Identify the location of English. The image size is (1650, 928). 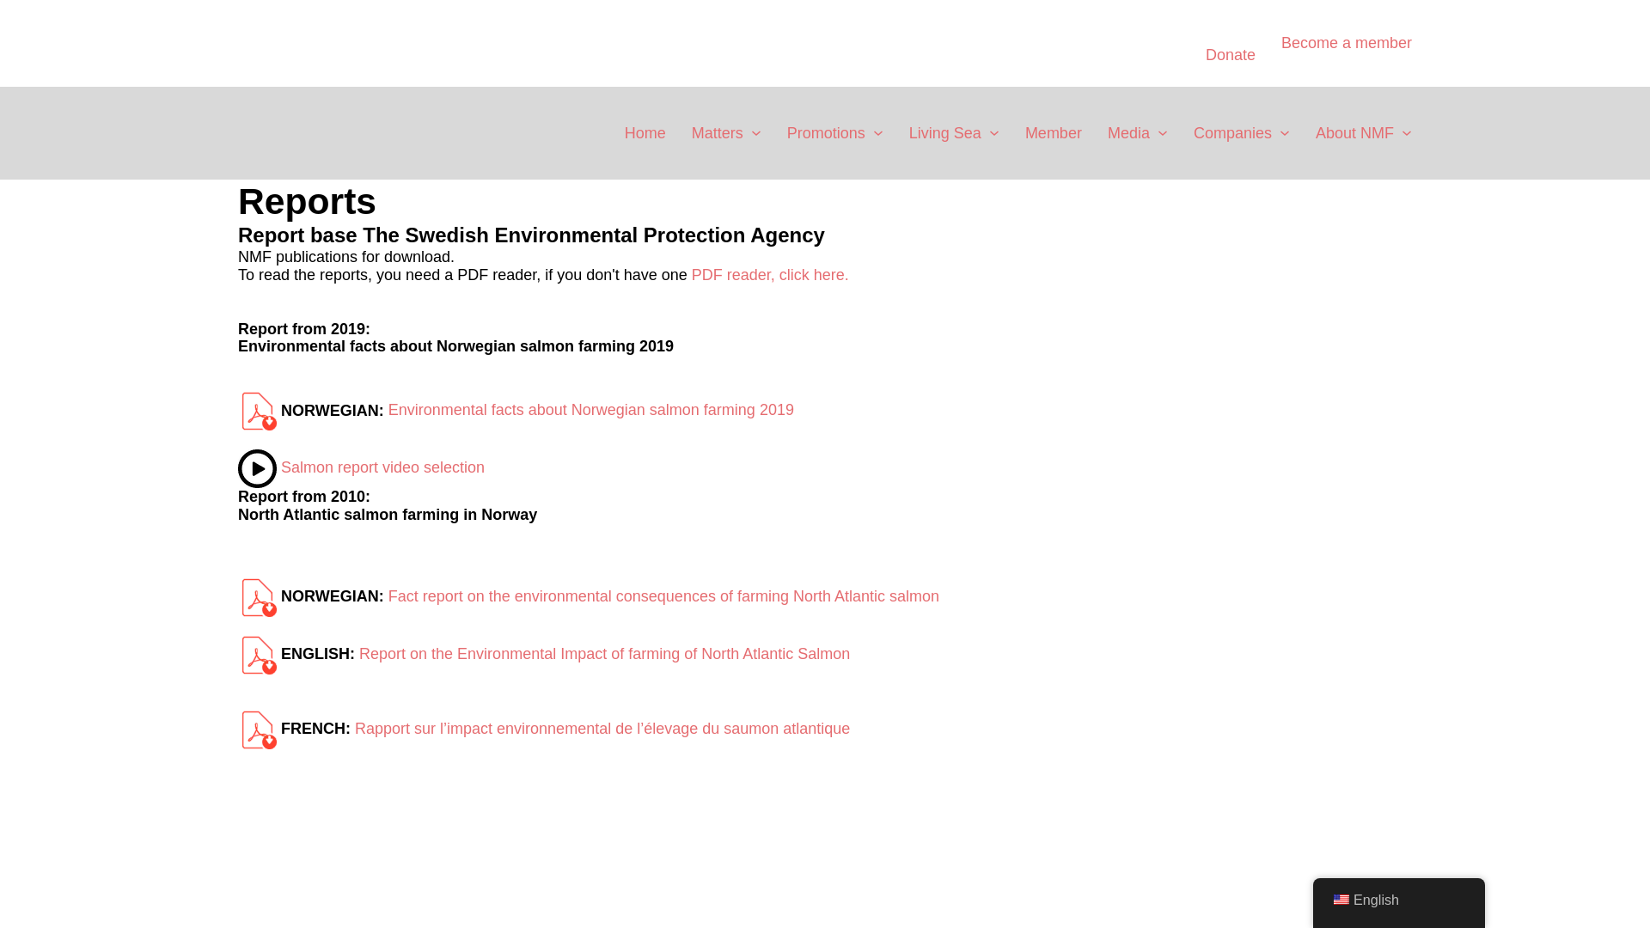
(1341, 900).